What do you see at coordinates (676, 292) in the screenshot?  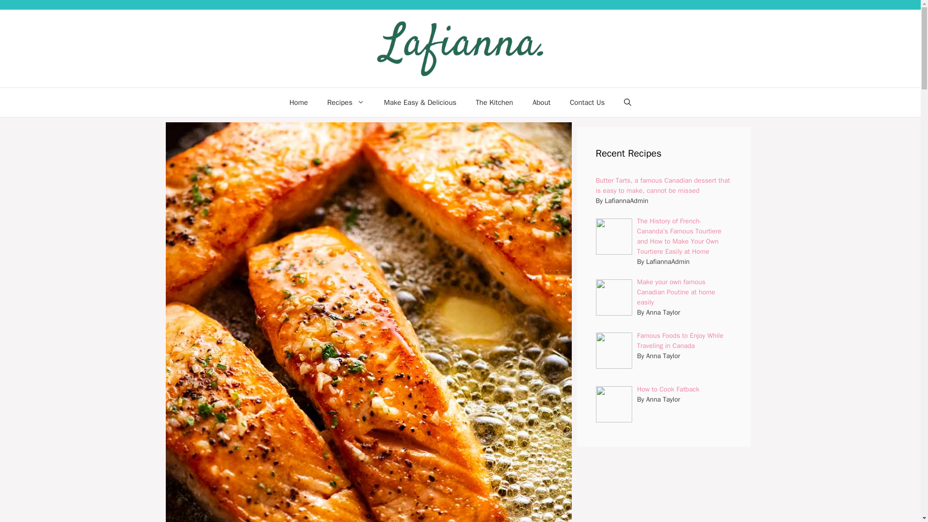 I see `Make your own famous Canadian Poutine at home easily` at bounding box center [676, 292].